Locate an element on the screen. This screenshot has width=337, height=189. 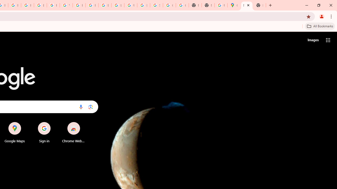
Sign in - Google Accounts is located at coordinates (156, 5).